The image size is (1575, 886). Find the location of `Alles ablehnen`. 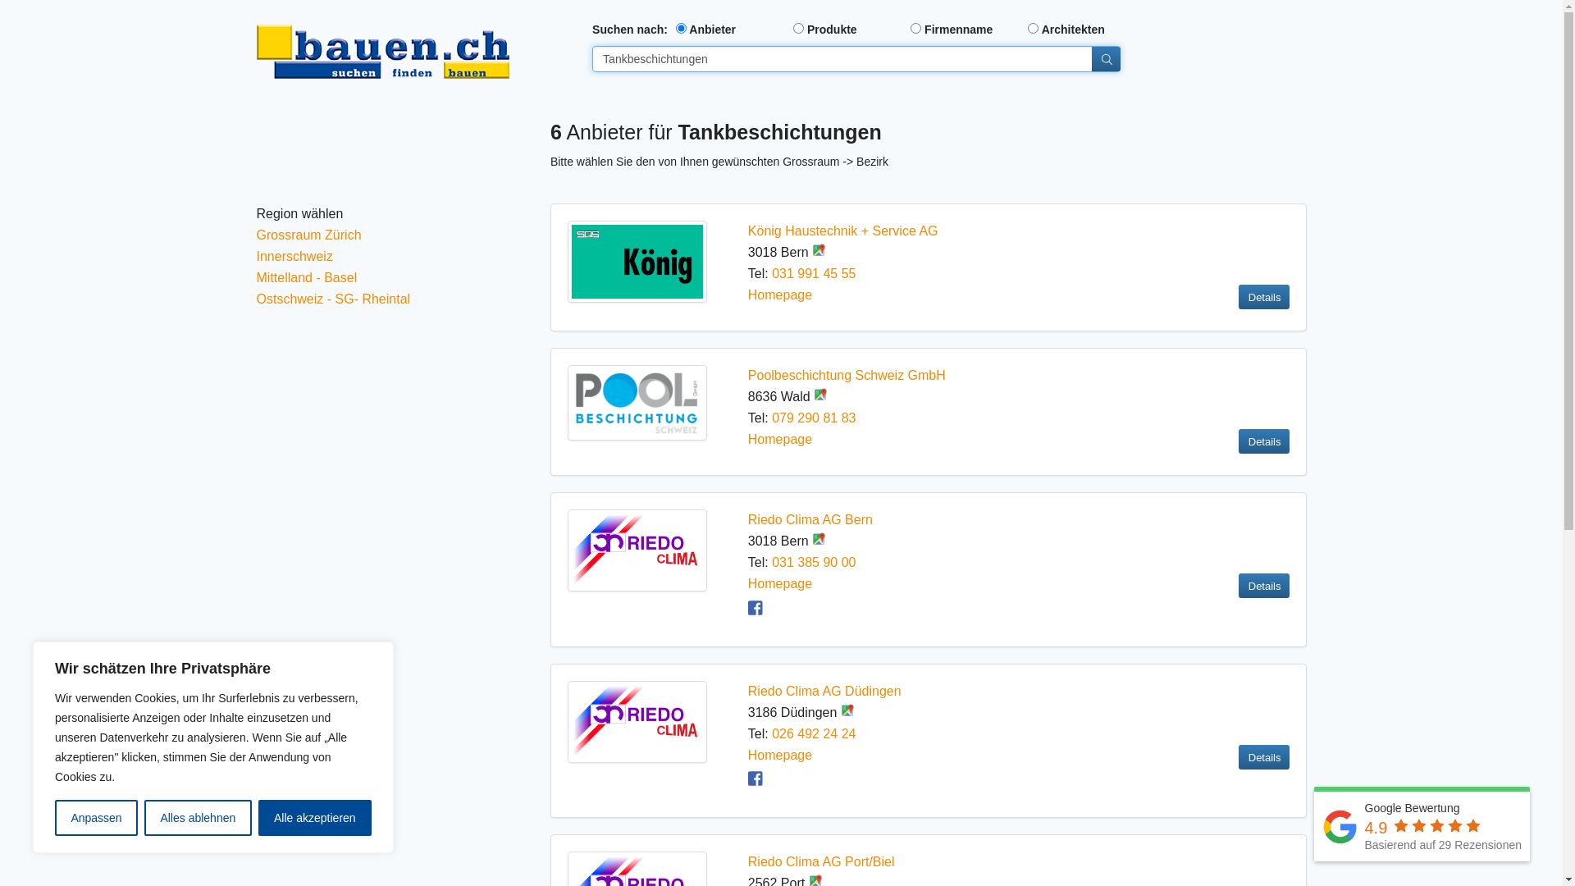

Alles ablehnen is located at coordinates (199, 818).